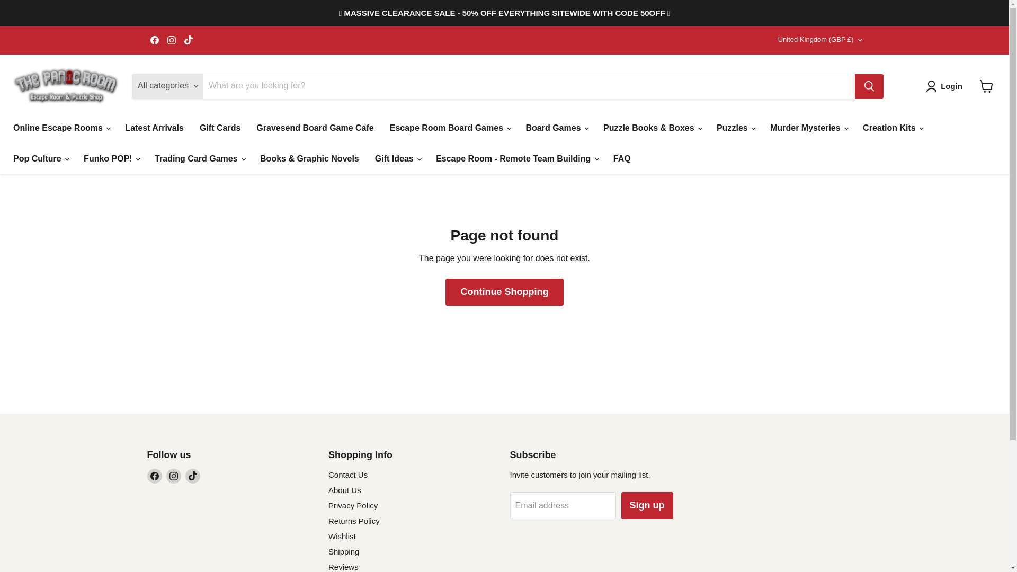 Image resolution: width=1017 pixels, height=572 pixels. I want to click on TikTok, so click(193, 476).